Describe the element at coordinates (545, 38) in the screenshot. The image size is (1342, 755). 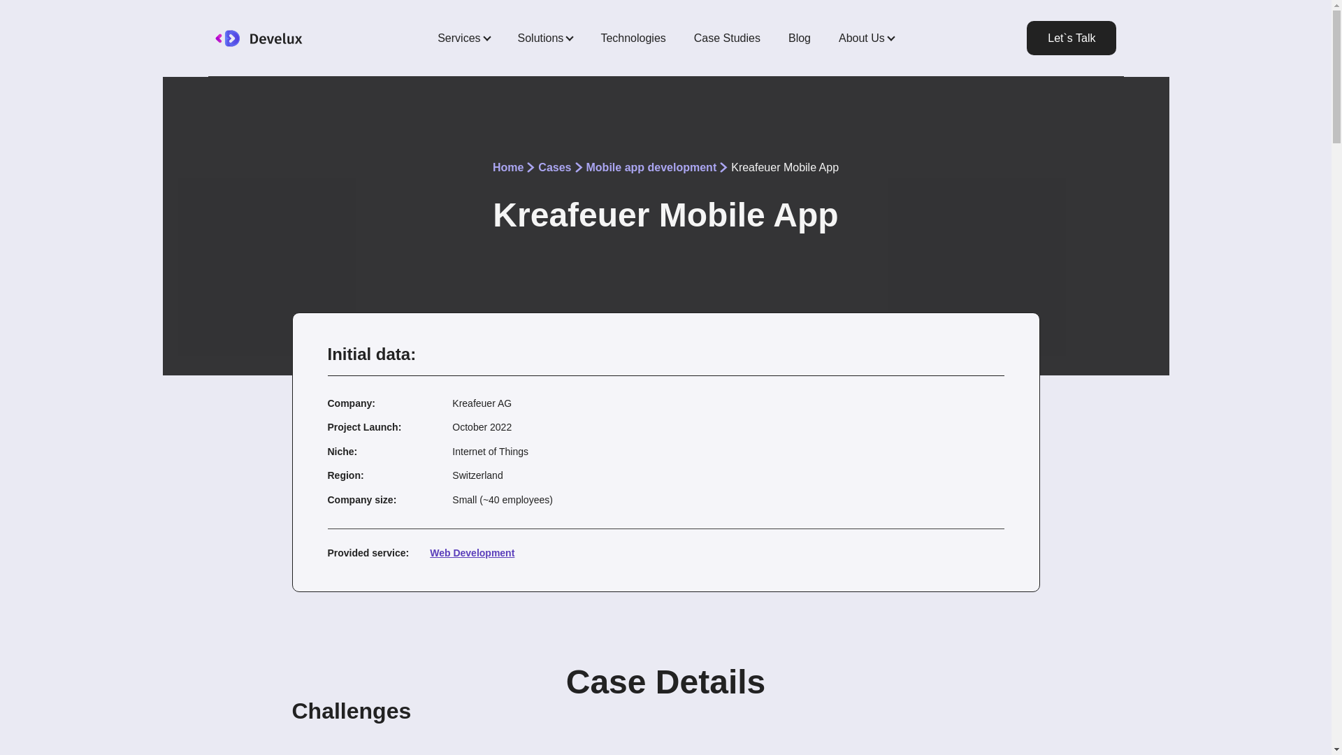
I see `Solutions` at that location.